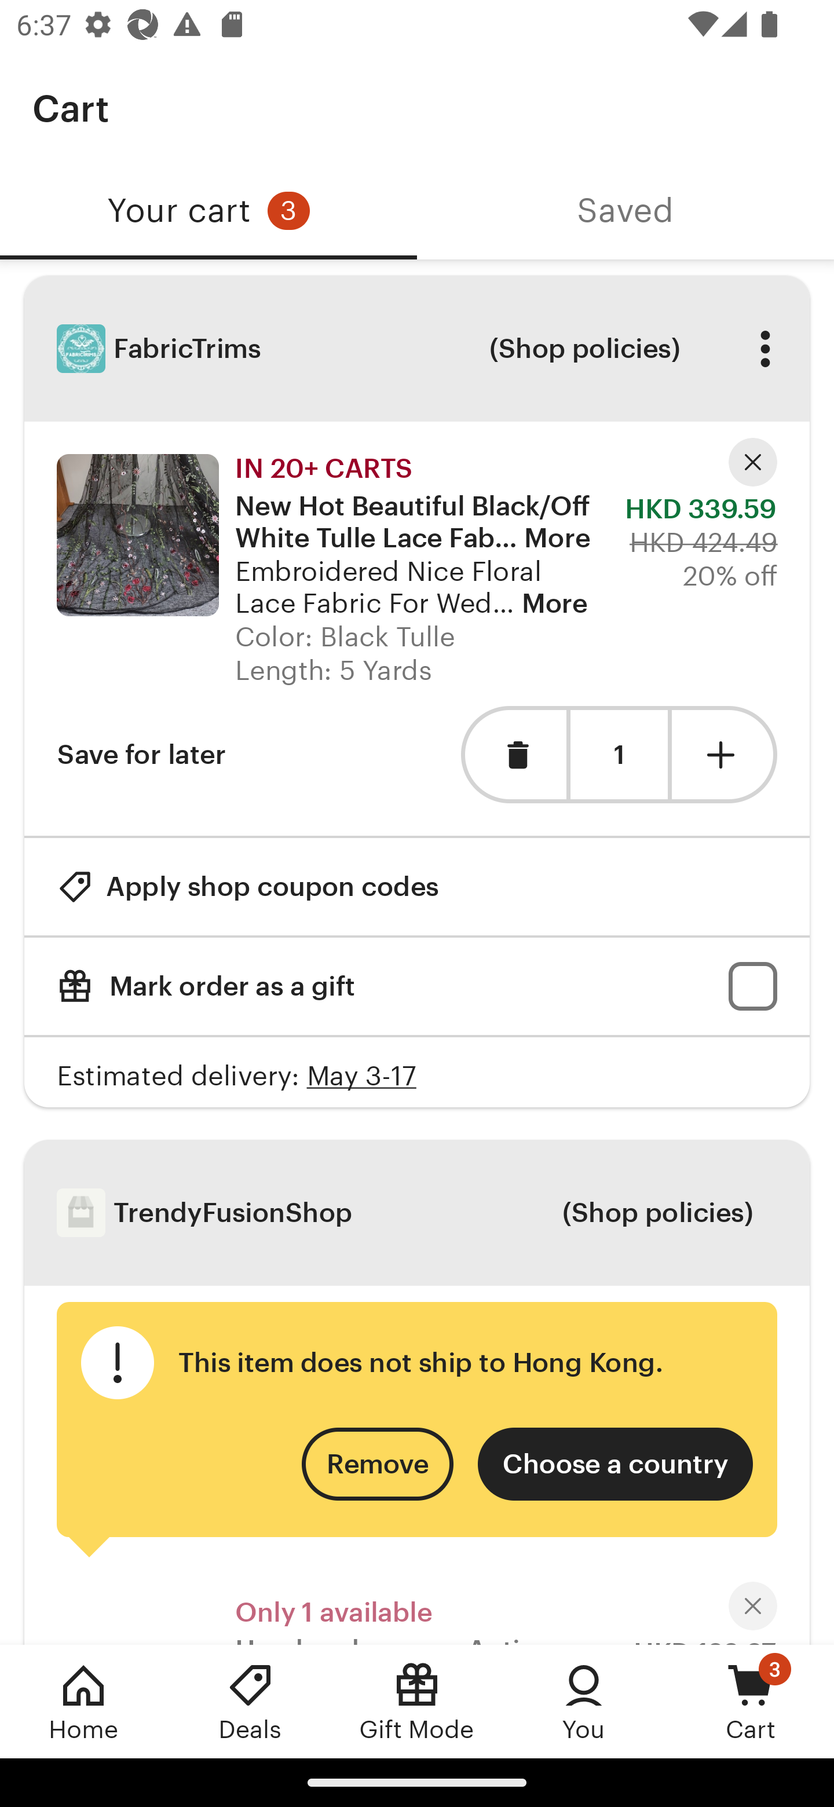 The image size is (834, 1807). Describe the element at coordinates (619, 755) in the screenshot. I see `1` at that location.